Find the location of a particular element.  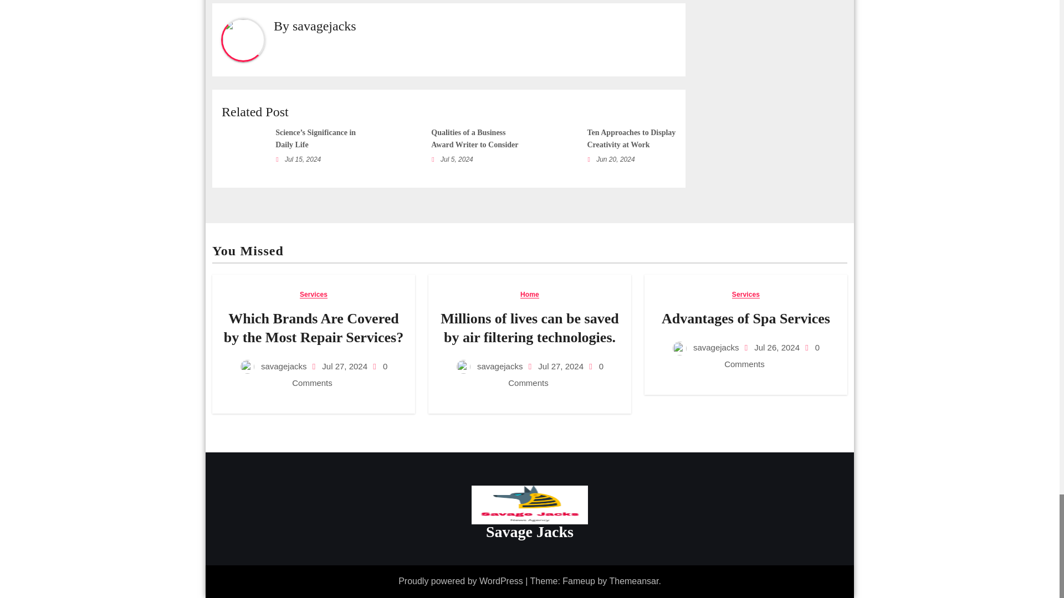

Jul 15, 2024 is located at coordinates (303, 159).